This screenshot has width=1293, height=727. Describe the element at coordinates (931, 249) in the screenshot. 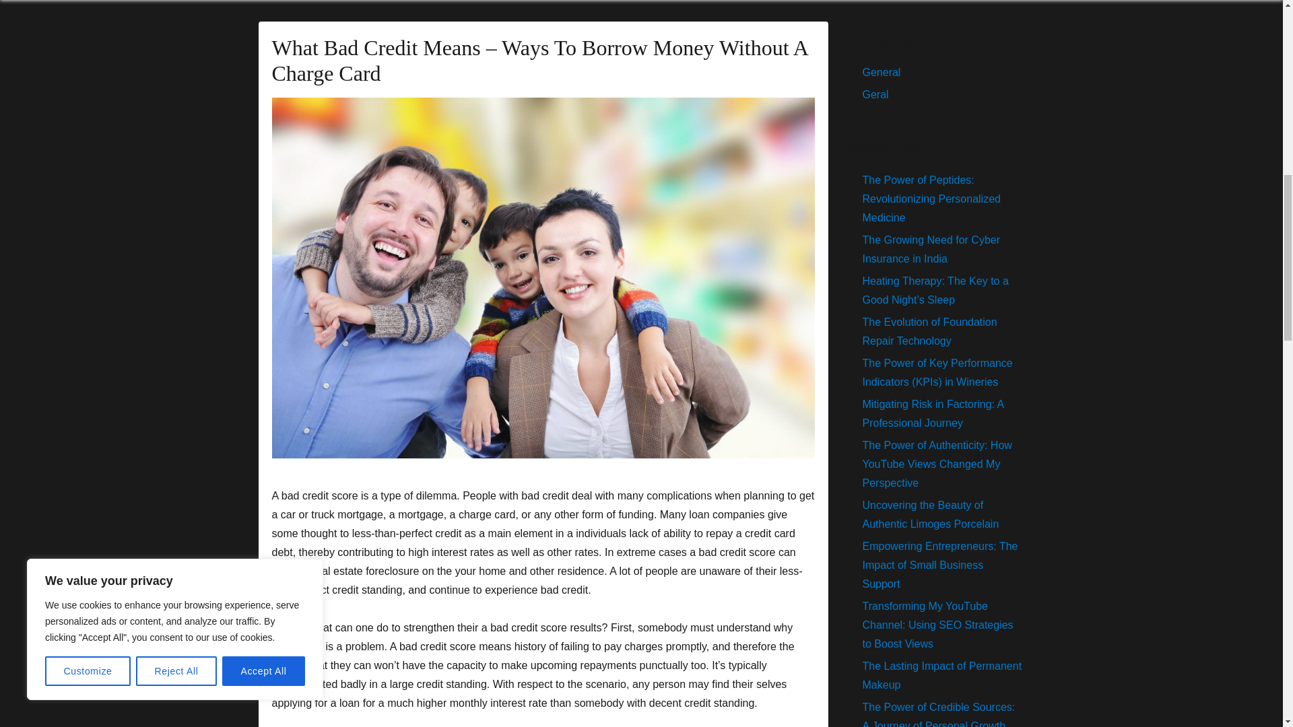

I see `The Growing Need for Cyber Insurance in India` at that location.